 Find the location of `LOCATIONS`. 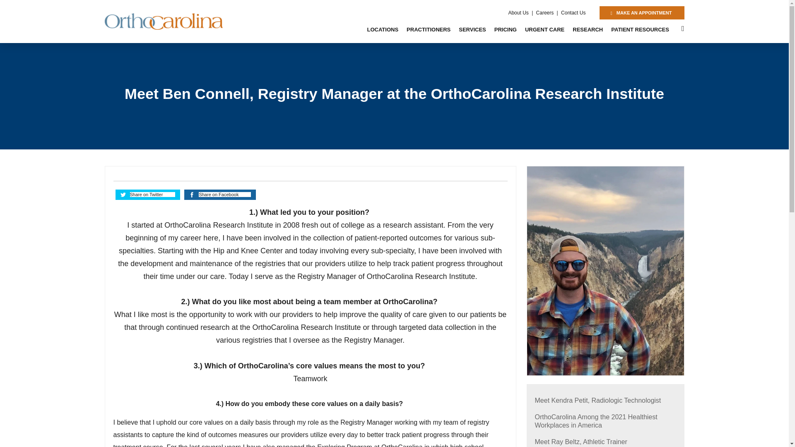

LOCATIONS is located at coordinates (382, 30).